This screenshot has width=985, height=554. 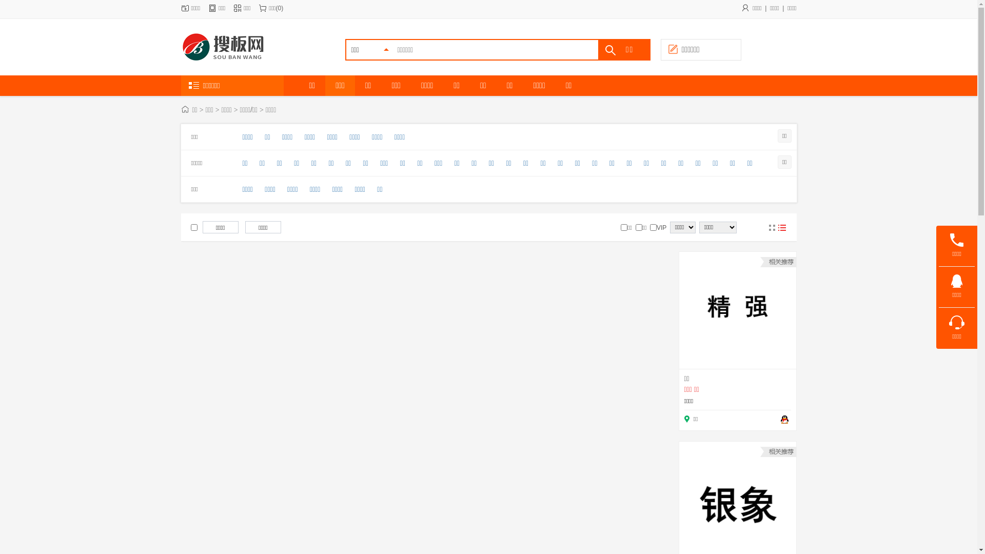 What do you see at coordinates (194, 228) in the screenshot?
I see `on` at bounding box center [194, 228].